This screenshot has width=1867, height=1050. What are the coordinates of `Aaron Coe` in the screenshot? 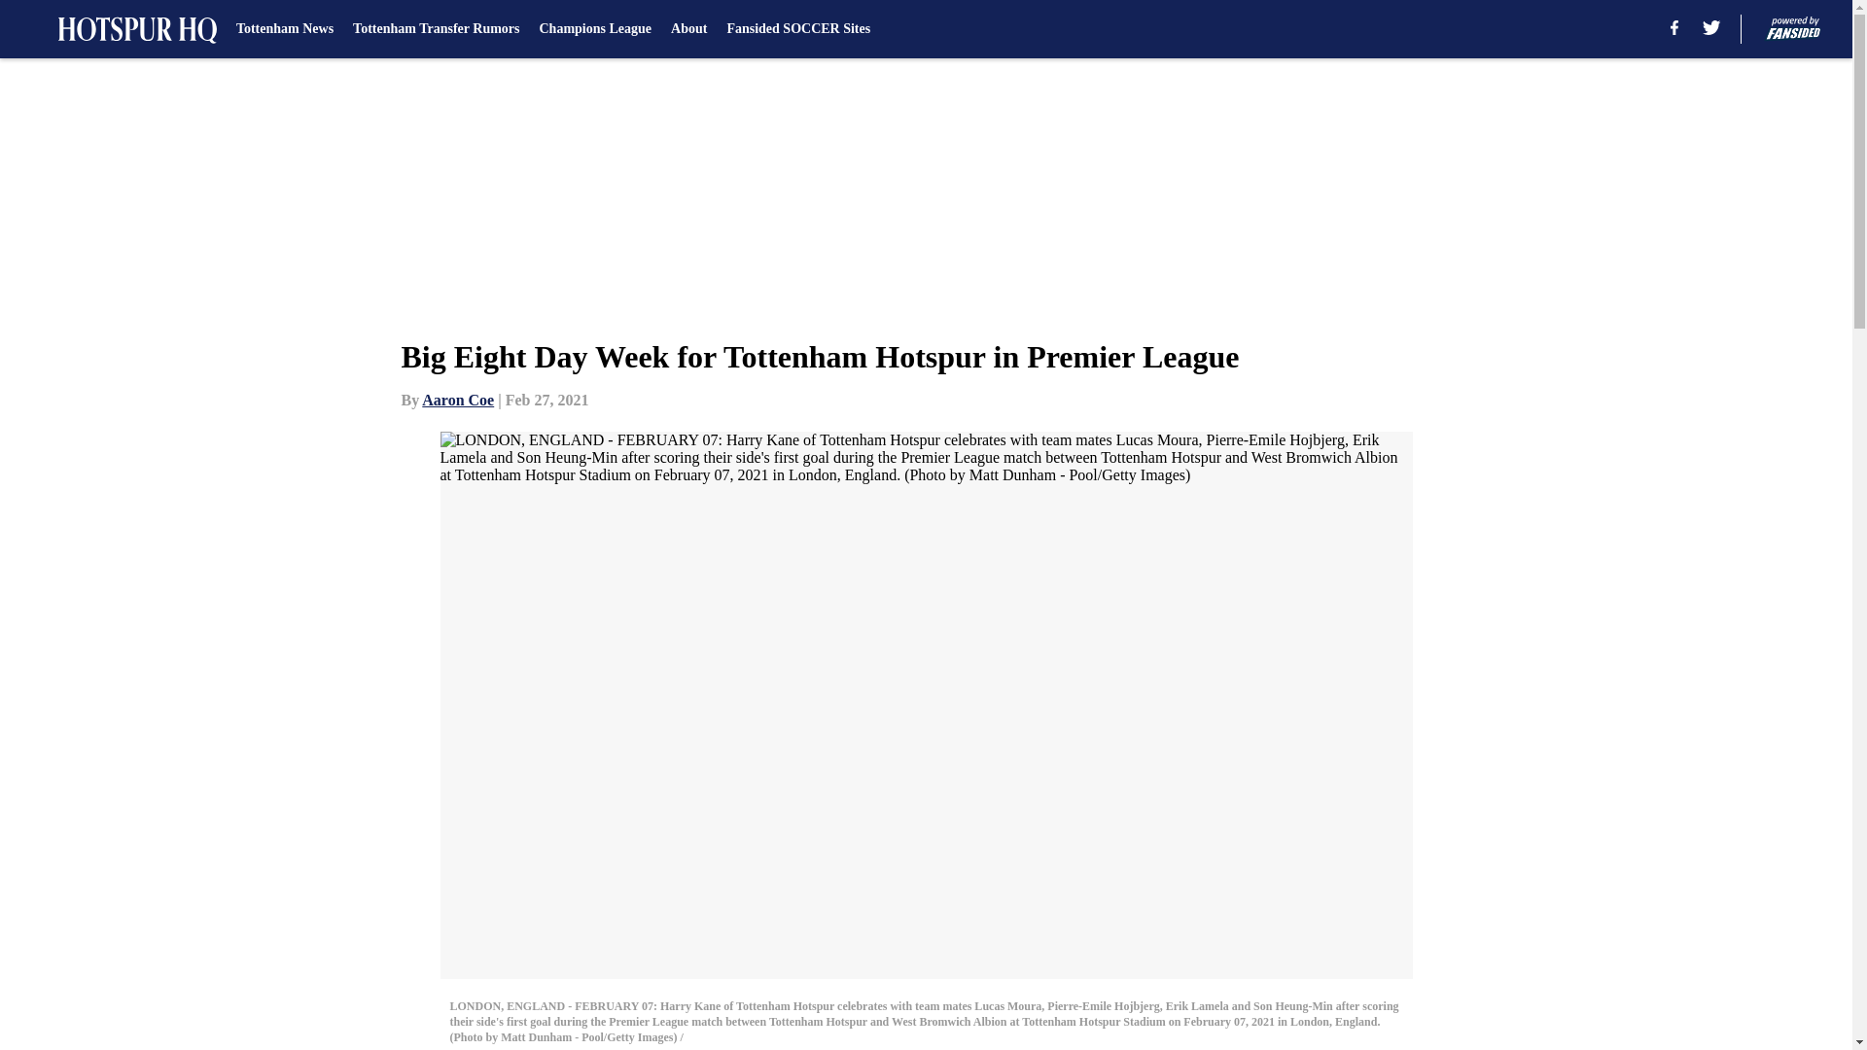 It's located at (457, 400).